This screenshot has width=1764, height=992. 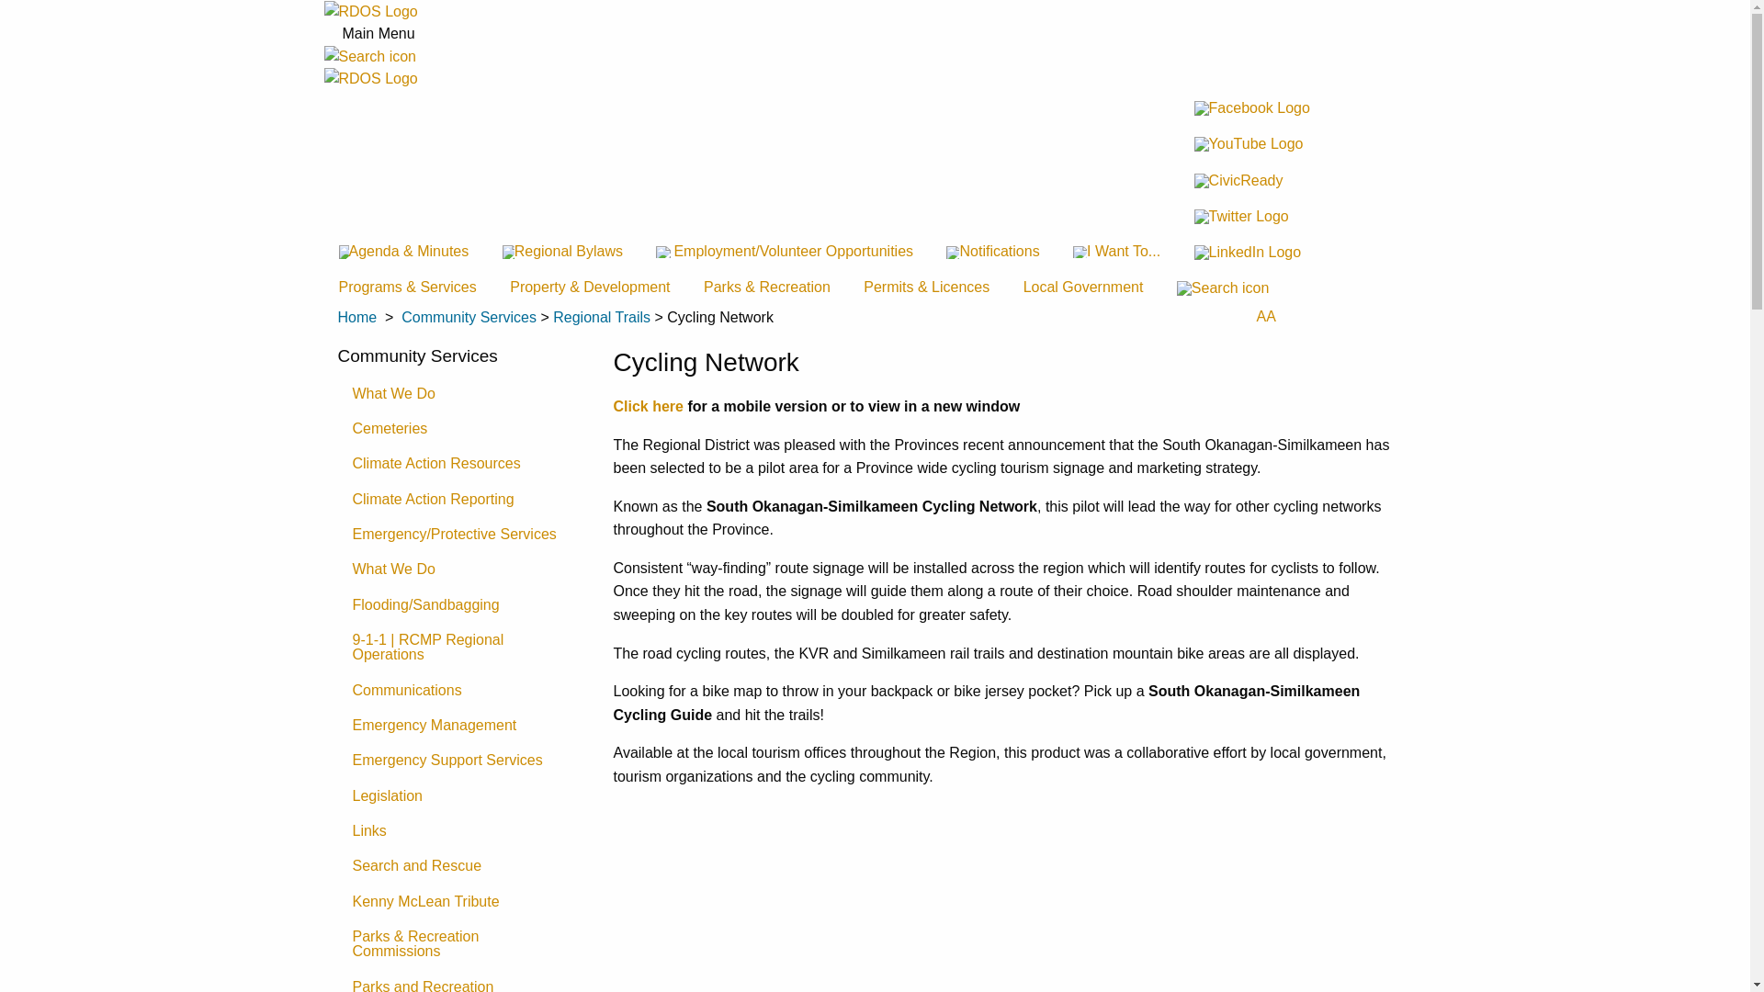 I want to click on Emergency/Protective Services, so click(x=462, y=535).